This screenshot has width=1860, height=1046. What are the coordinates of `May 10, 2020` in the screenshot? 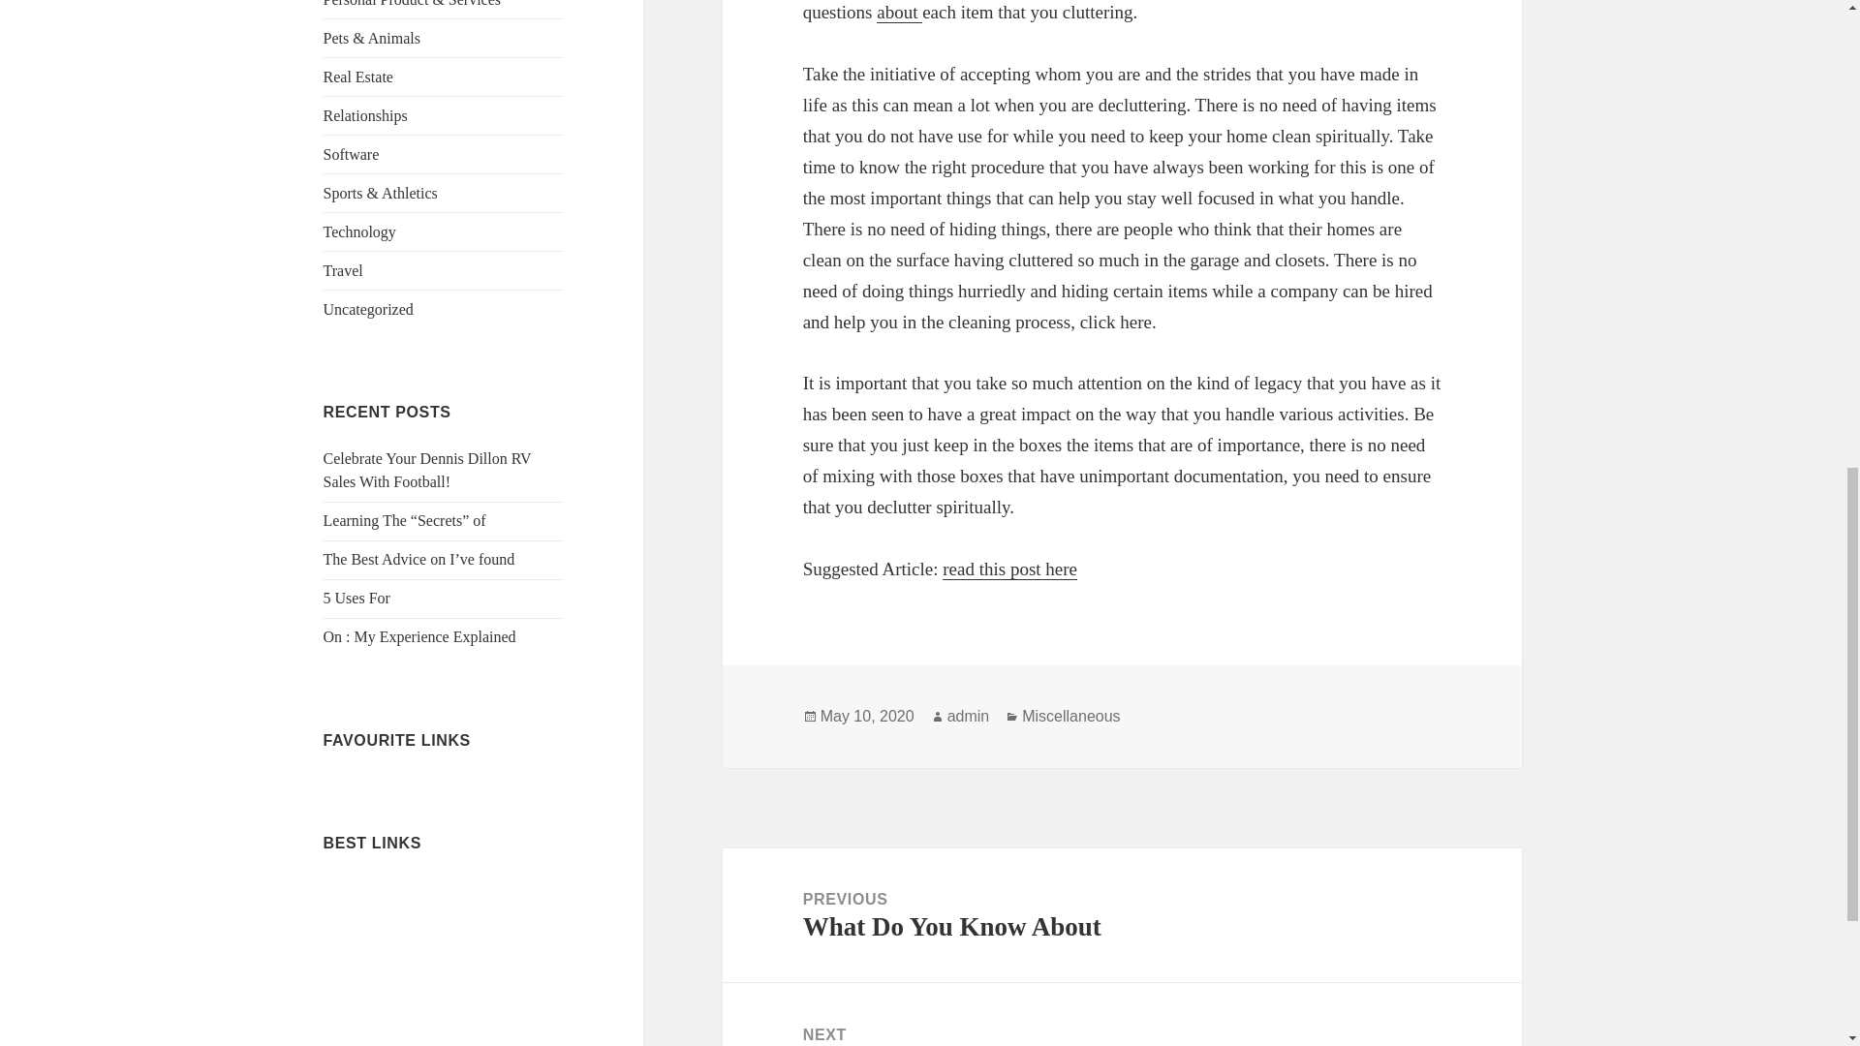 It's located at (867, 717).